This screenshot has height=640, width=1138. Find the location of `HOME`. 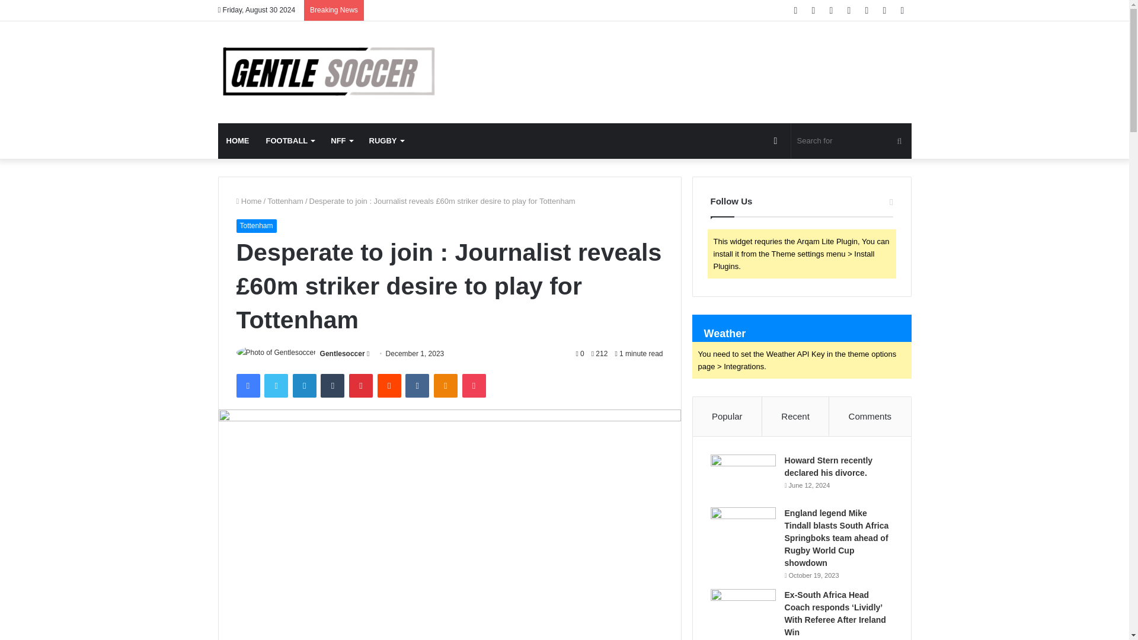

HOME is located at coordinates (238, 141).